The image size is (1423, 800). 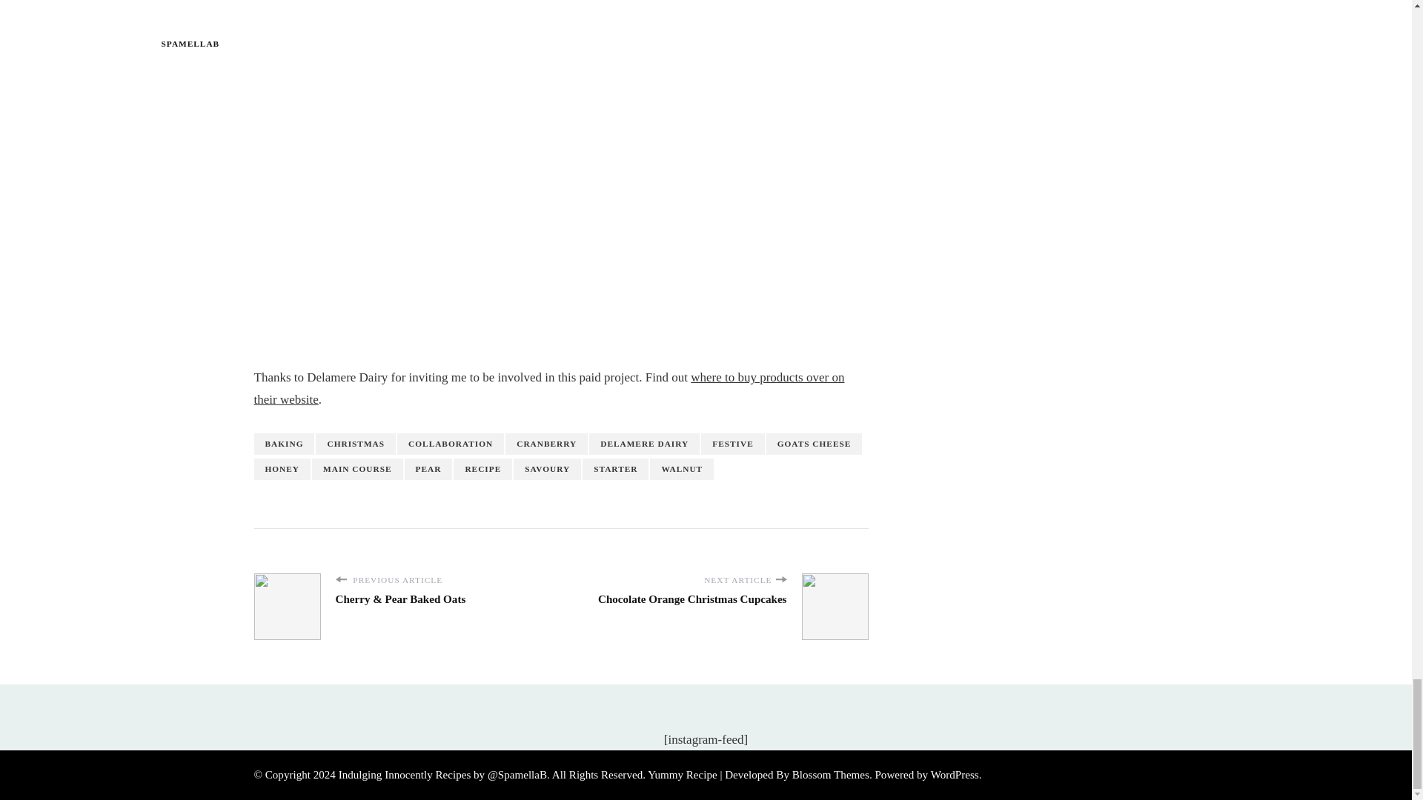 I want to click on where to buy products over on their website, so click(x=548, y=388).